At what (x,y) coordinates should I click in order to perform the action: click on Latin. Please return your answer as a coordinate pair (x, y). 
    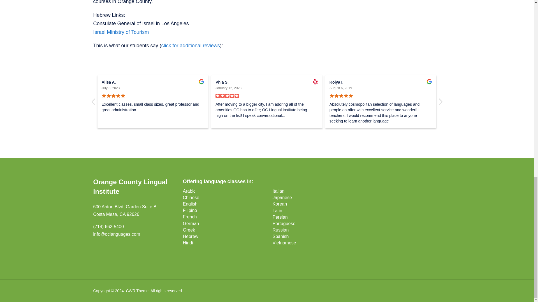
    Looking at the image, I should click on (277, 211).